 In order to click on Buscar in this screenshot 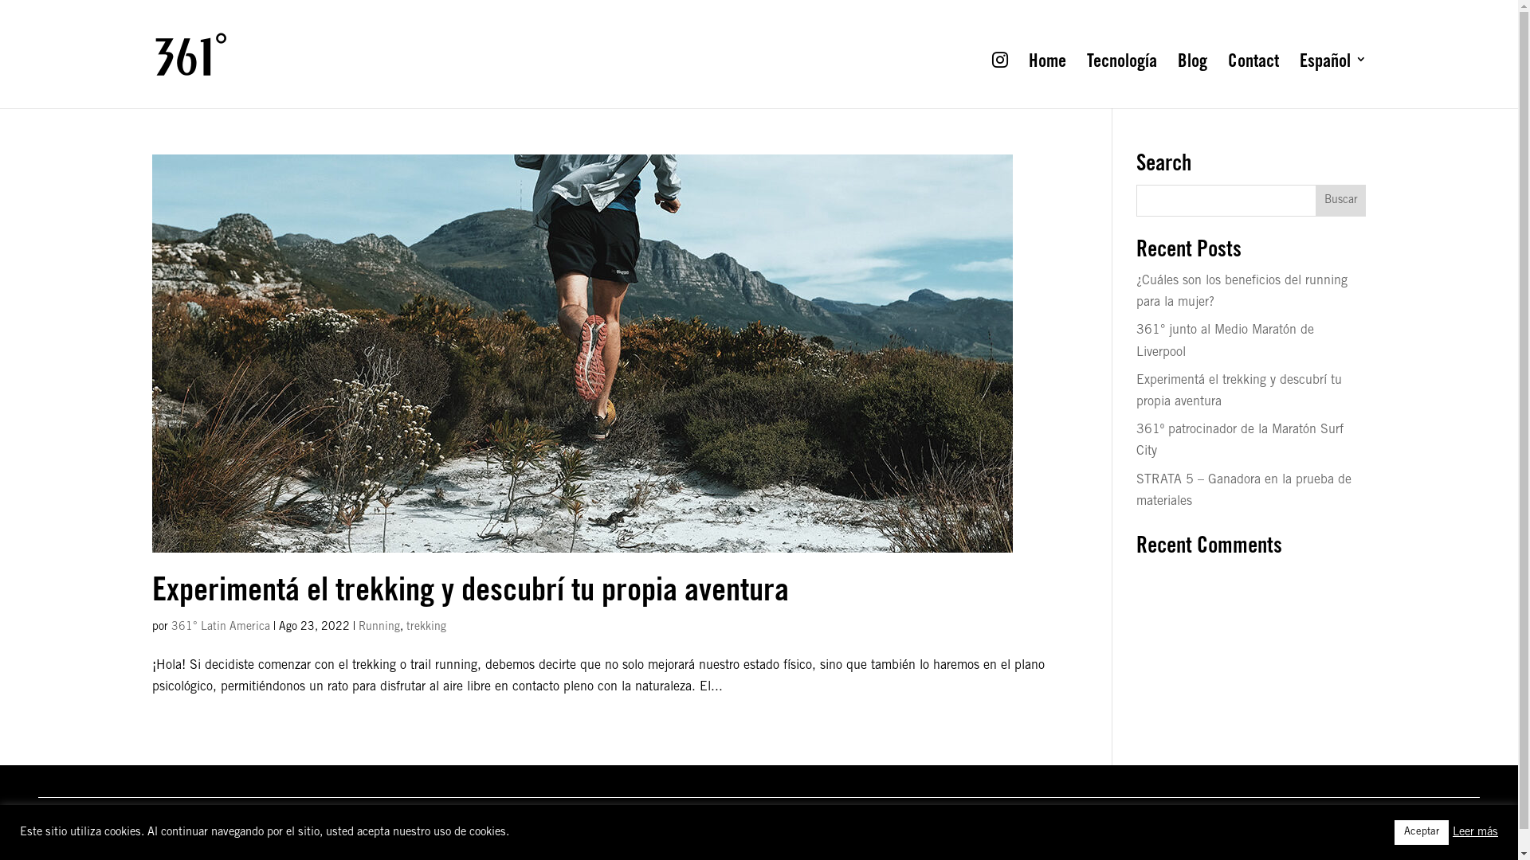, I will do `click(1341, 201)`.